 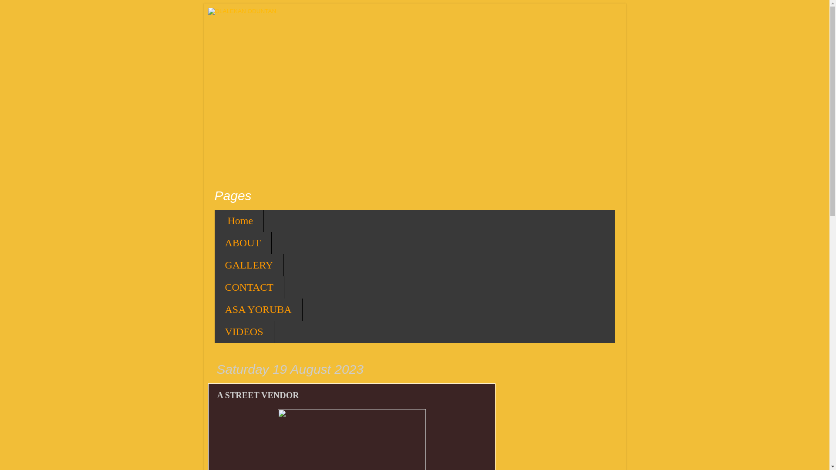 I want to click on CONTACT, so click(x=249, y=287).